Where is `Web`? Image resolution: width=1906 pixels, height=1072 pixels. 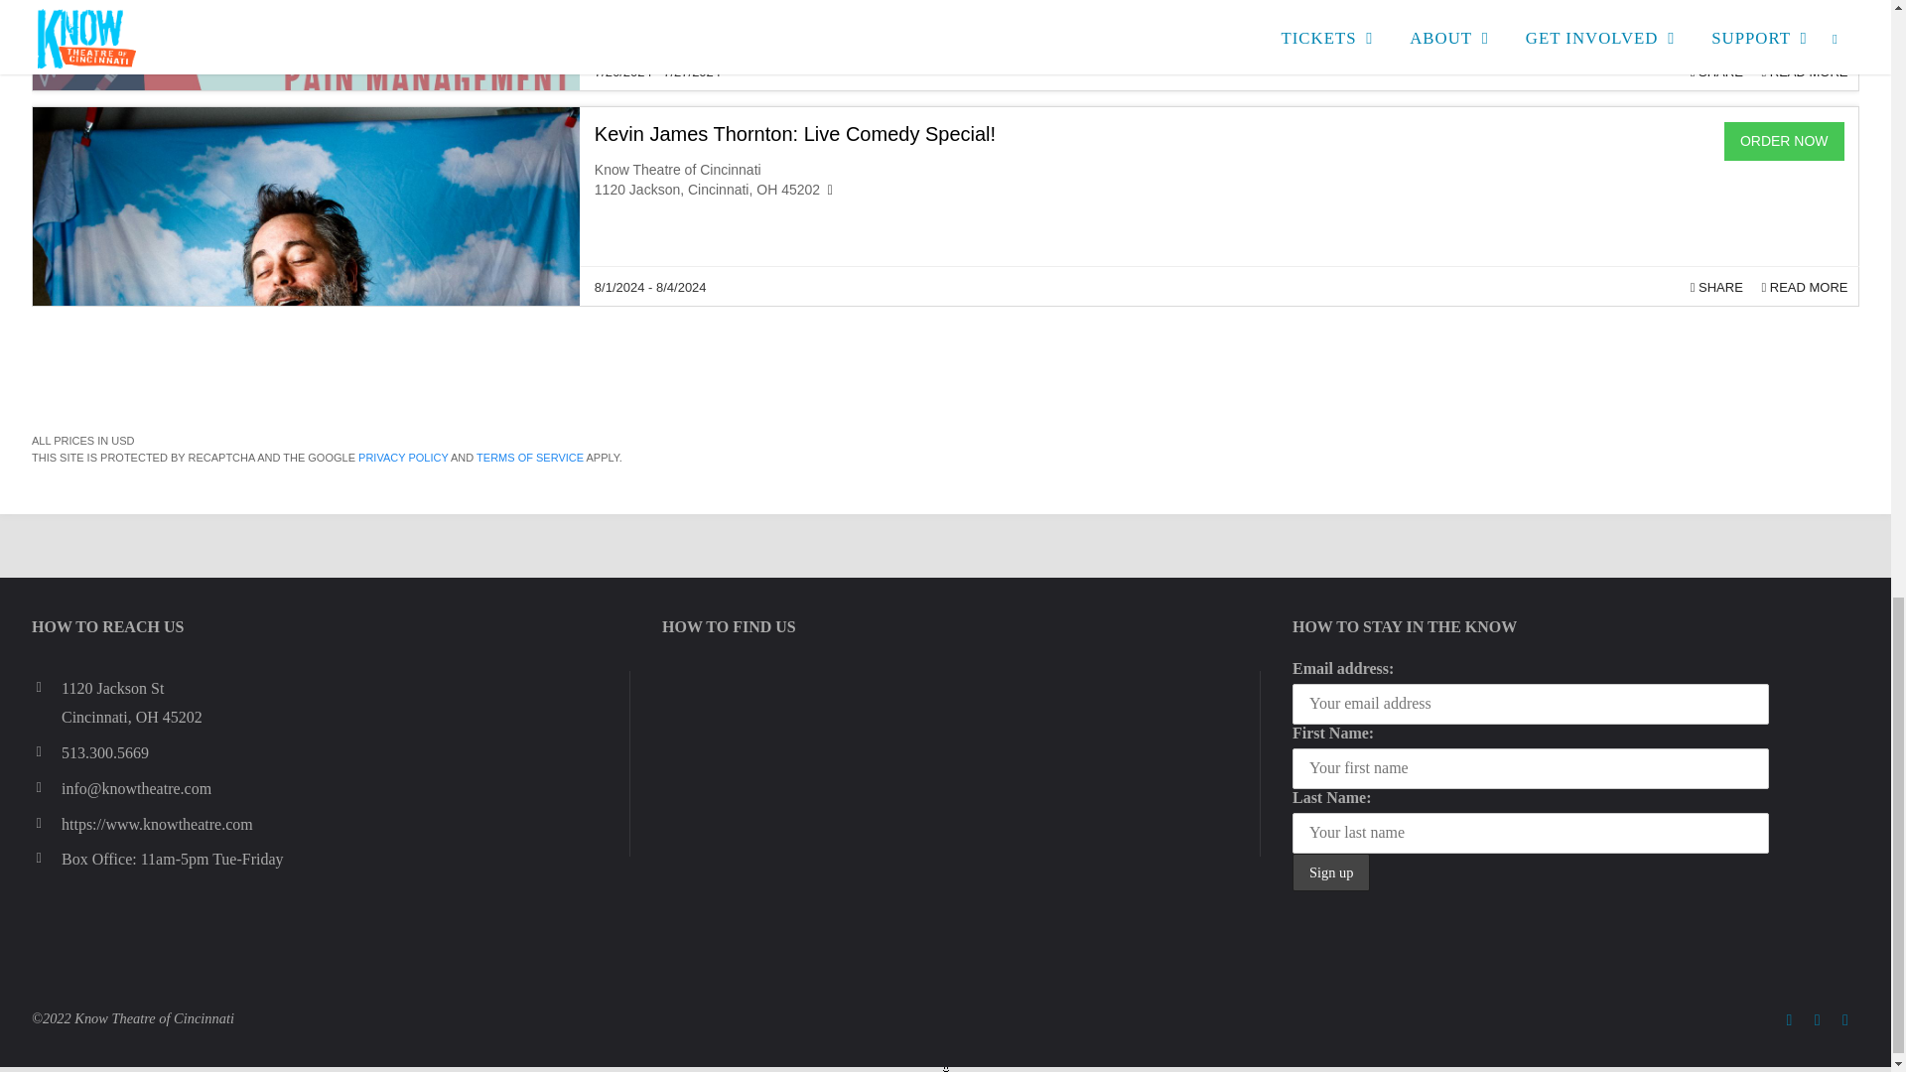
Web is located at coordinates (46, 824).